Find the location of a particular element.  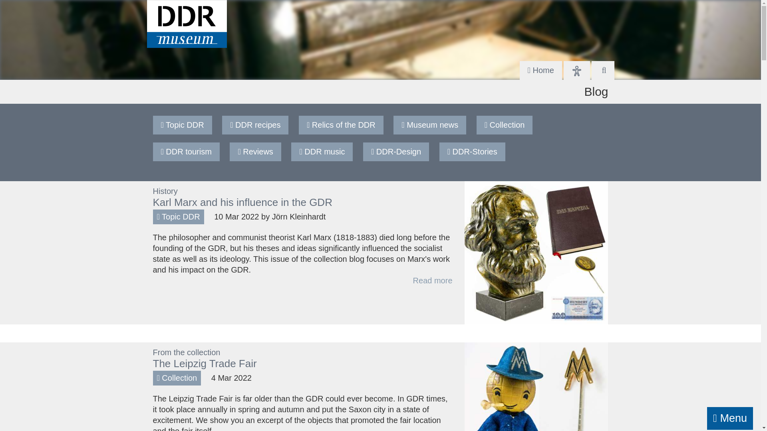

DDR tourism is located at coordinates (186, 152).